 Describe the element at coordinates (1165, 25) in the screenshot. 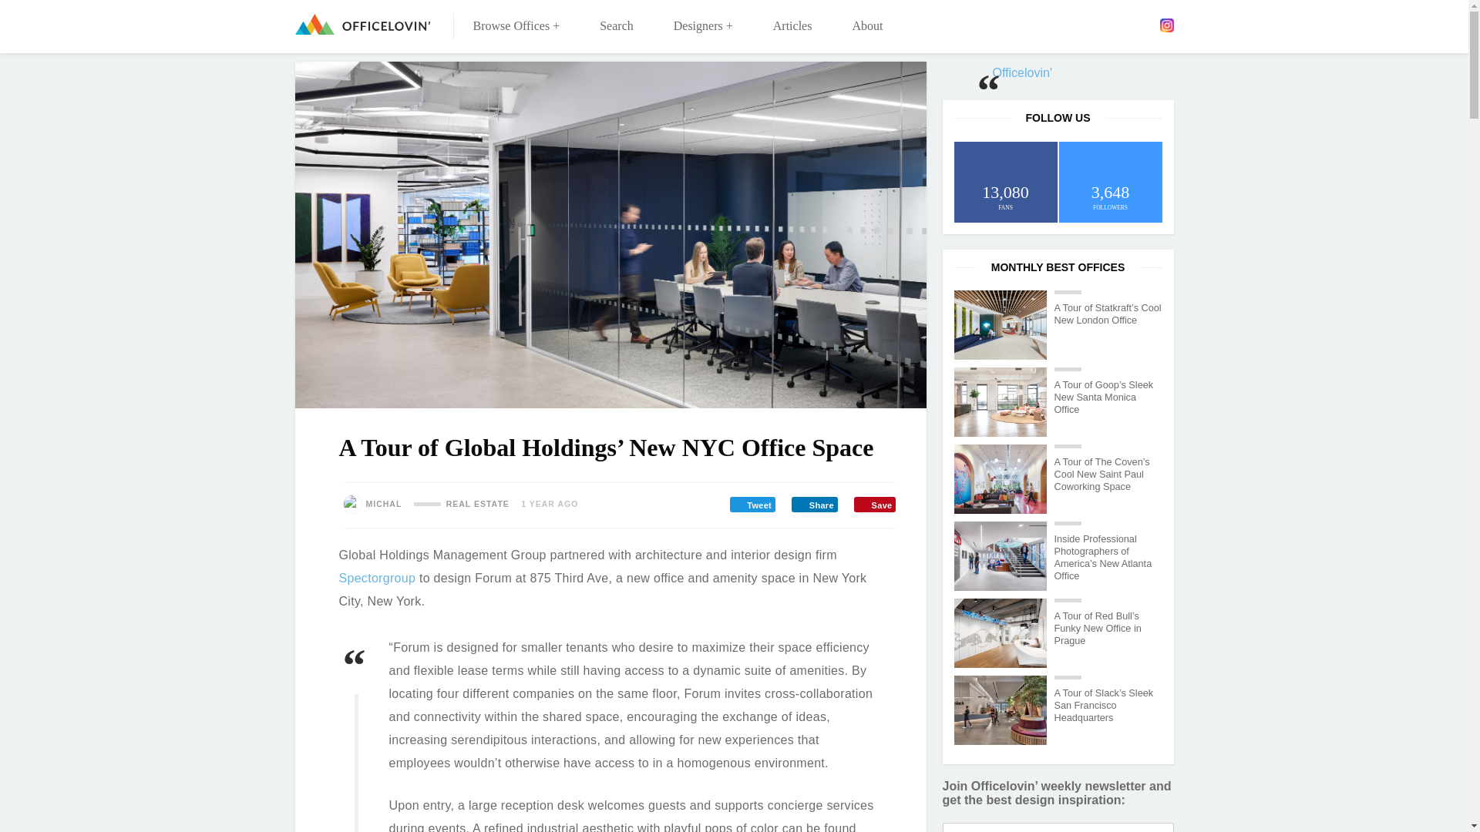

I see `Officelovin on Instagram` at that location.